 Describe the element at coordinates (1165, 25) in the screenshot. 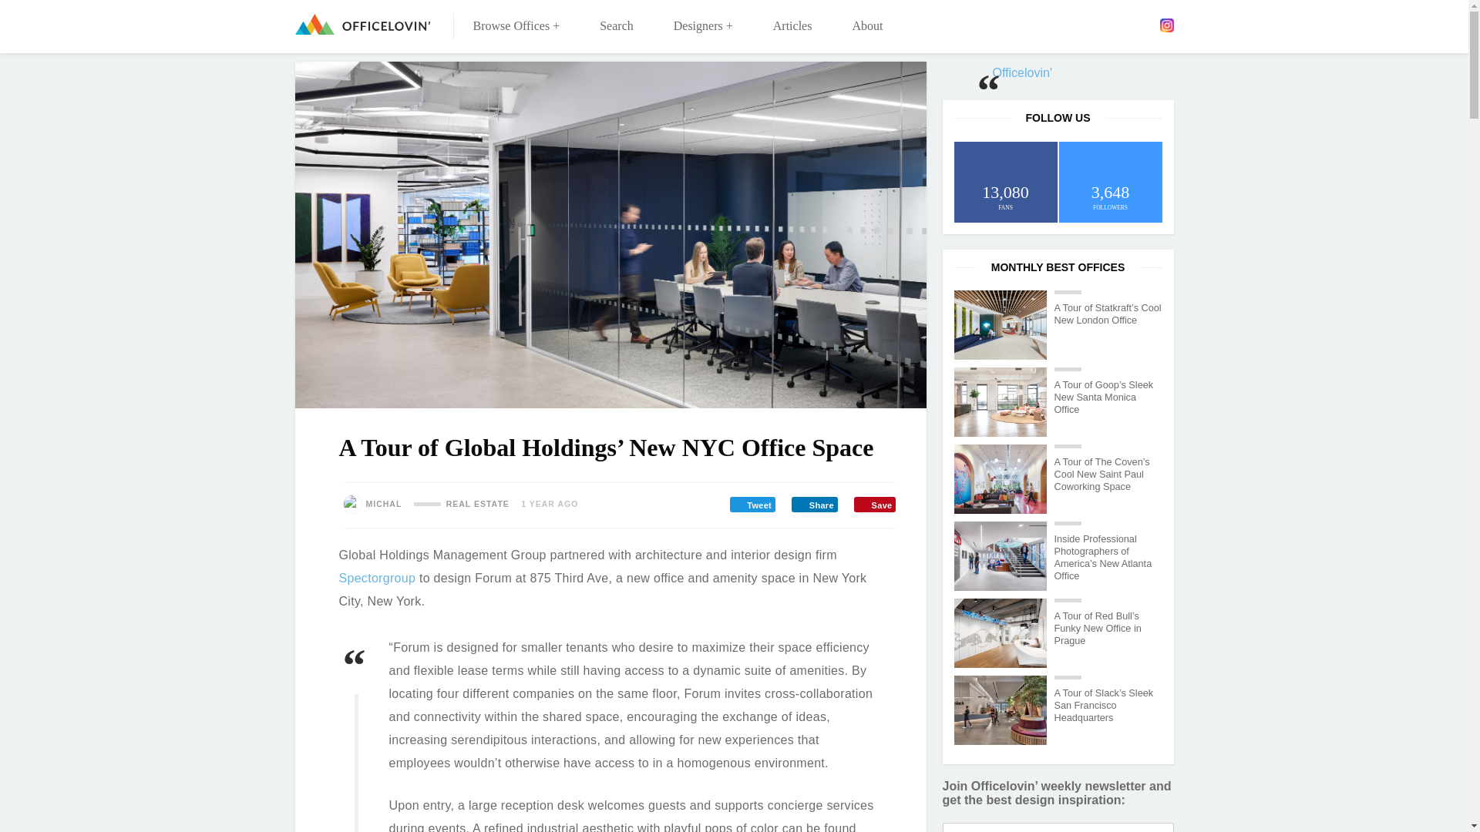

I see `Officelovin on Instagram` at that location.